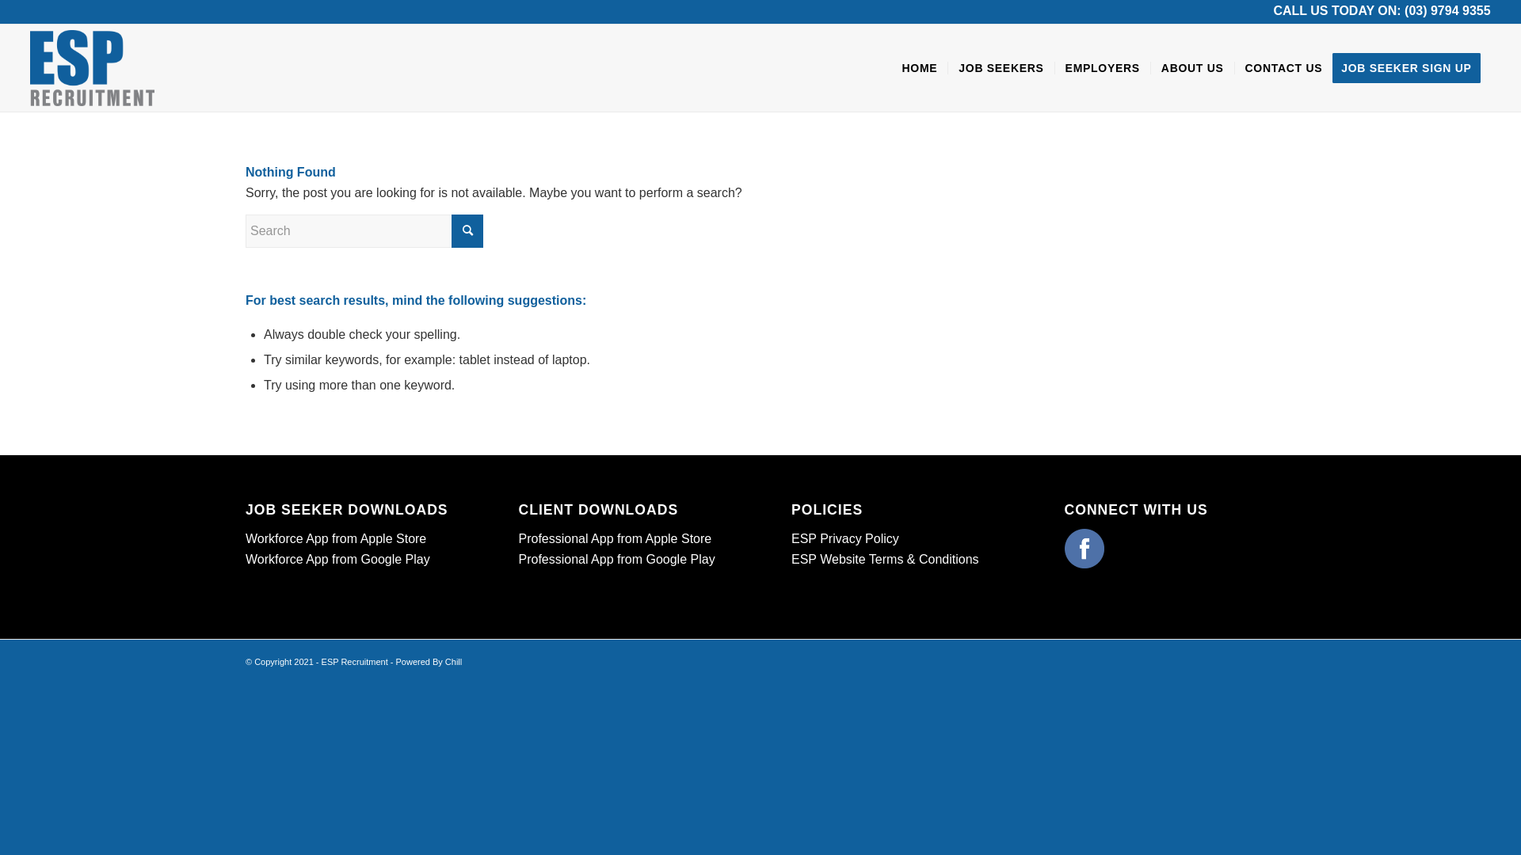  Describe the element at coordinates (616, 559) in the screenshot. I see `Professional App from Google Play` at that location.